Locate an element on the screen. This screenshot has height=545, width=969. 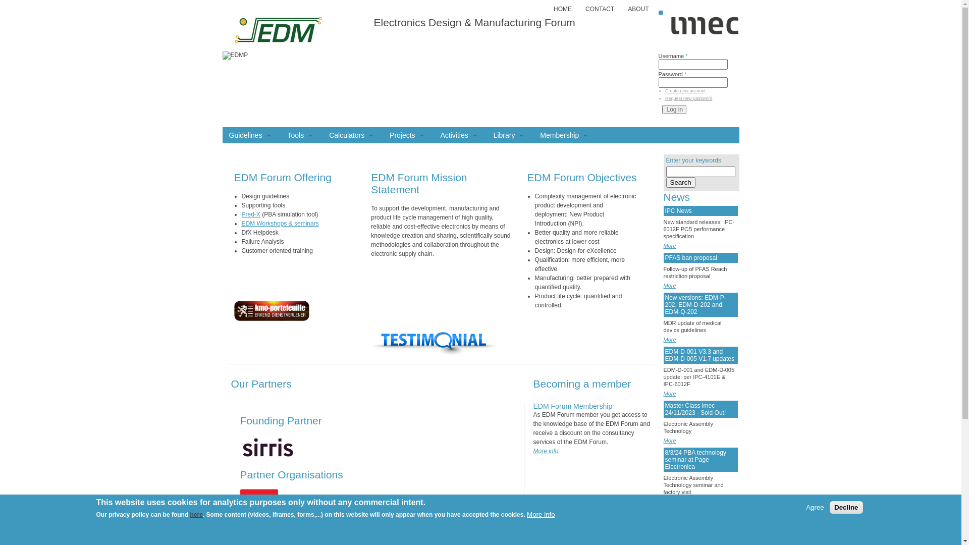
Library is located at coordinates (509, 135).